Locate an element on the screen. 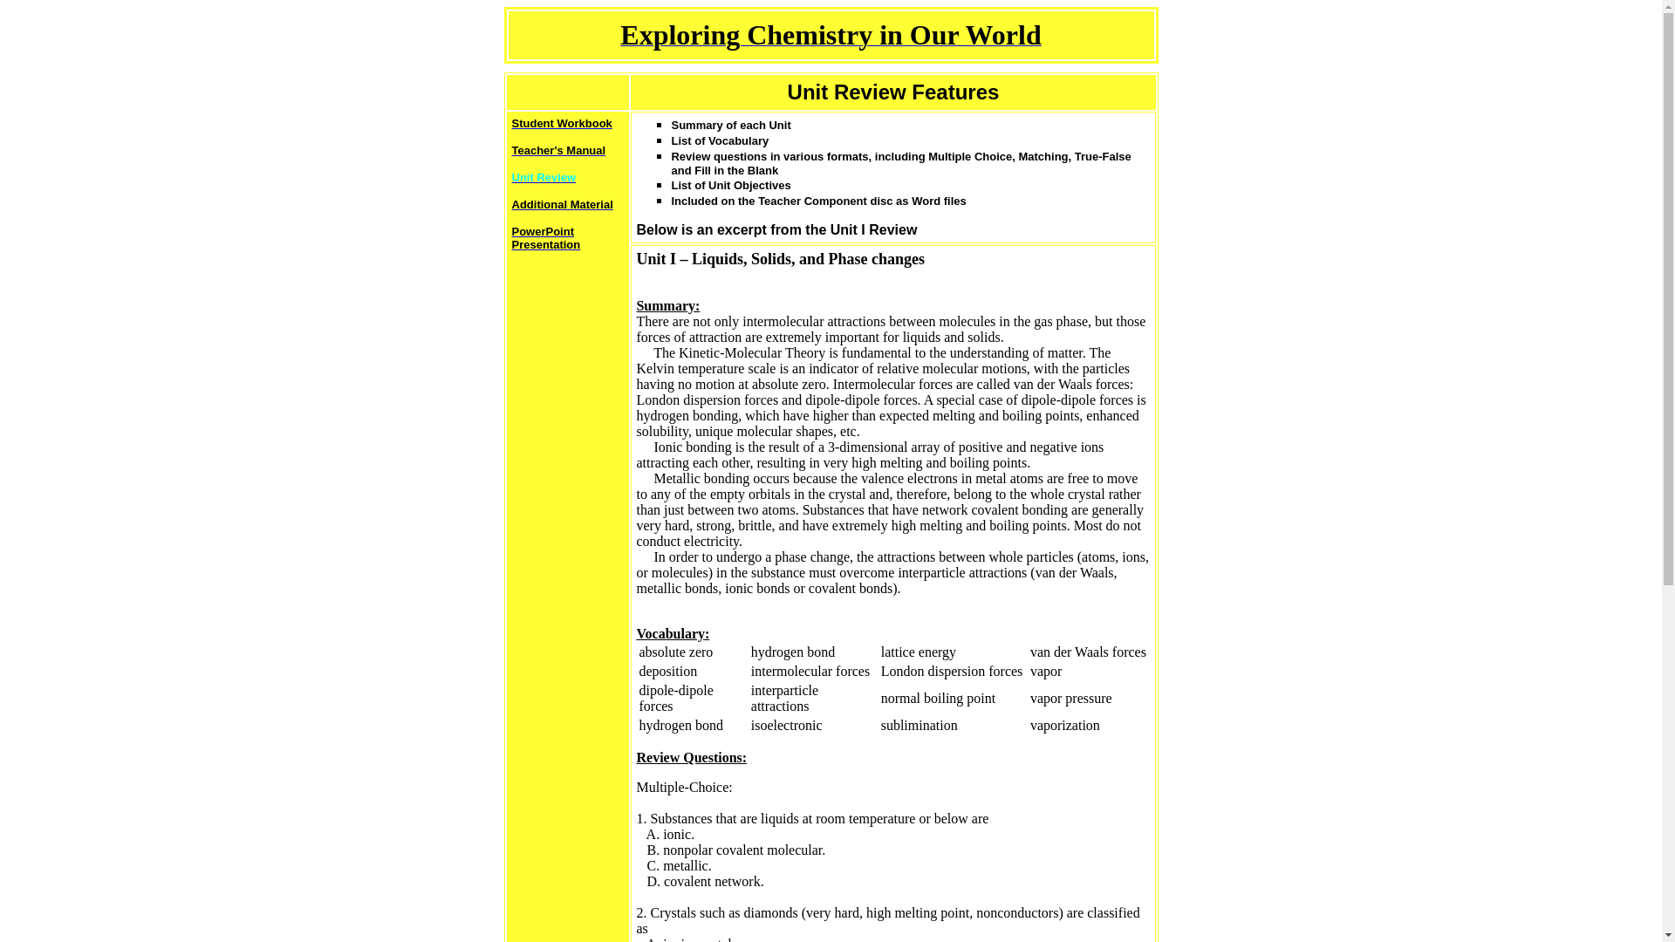  Unit Review is located at coordinates (543, 176).